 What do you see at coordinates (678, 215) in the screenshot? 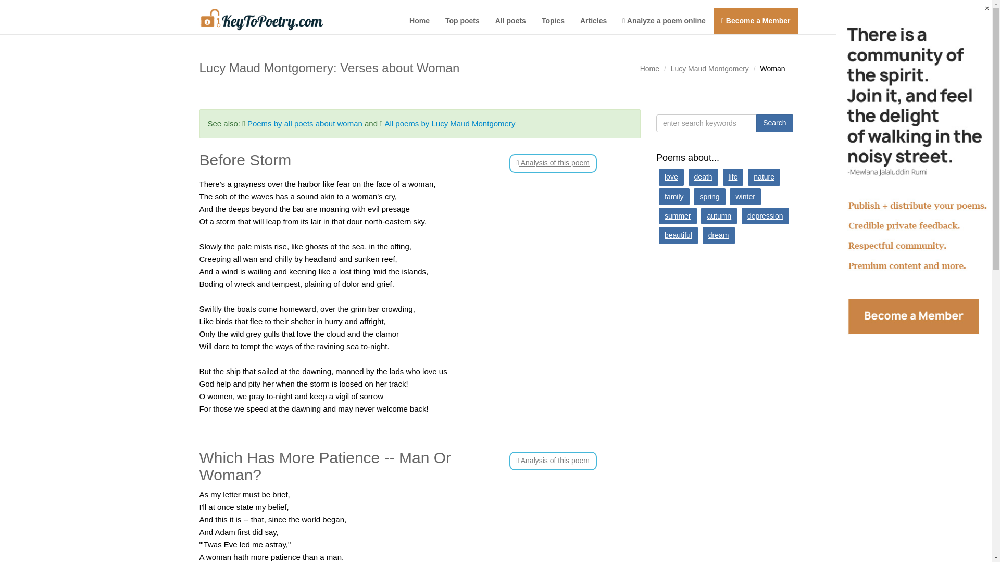
I see `summer` at bounding box center [678, 215].